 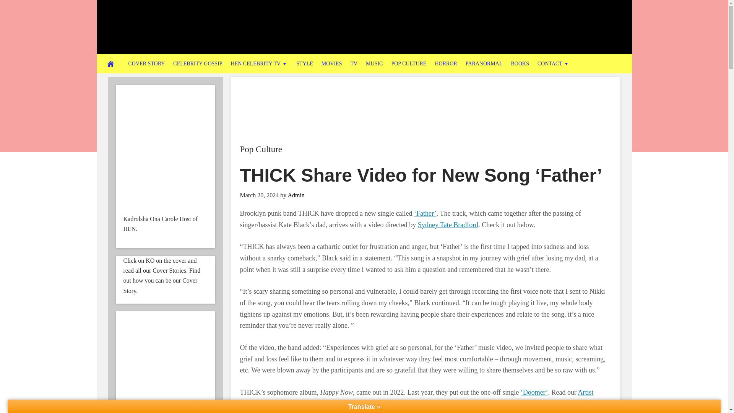 I want to click on COVER STORY, so click(x=146, y=63).